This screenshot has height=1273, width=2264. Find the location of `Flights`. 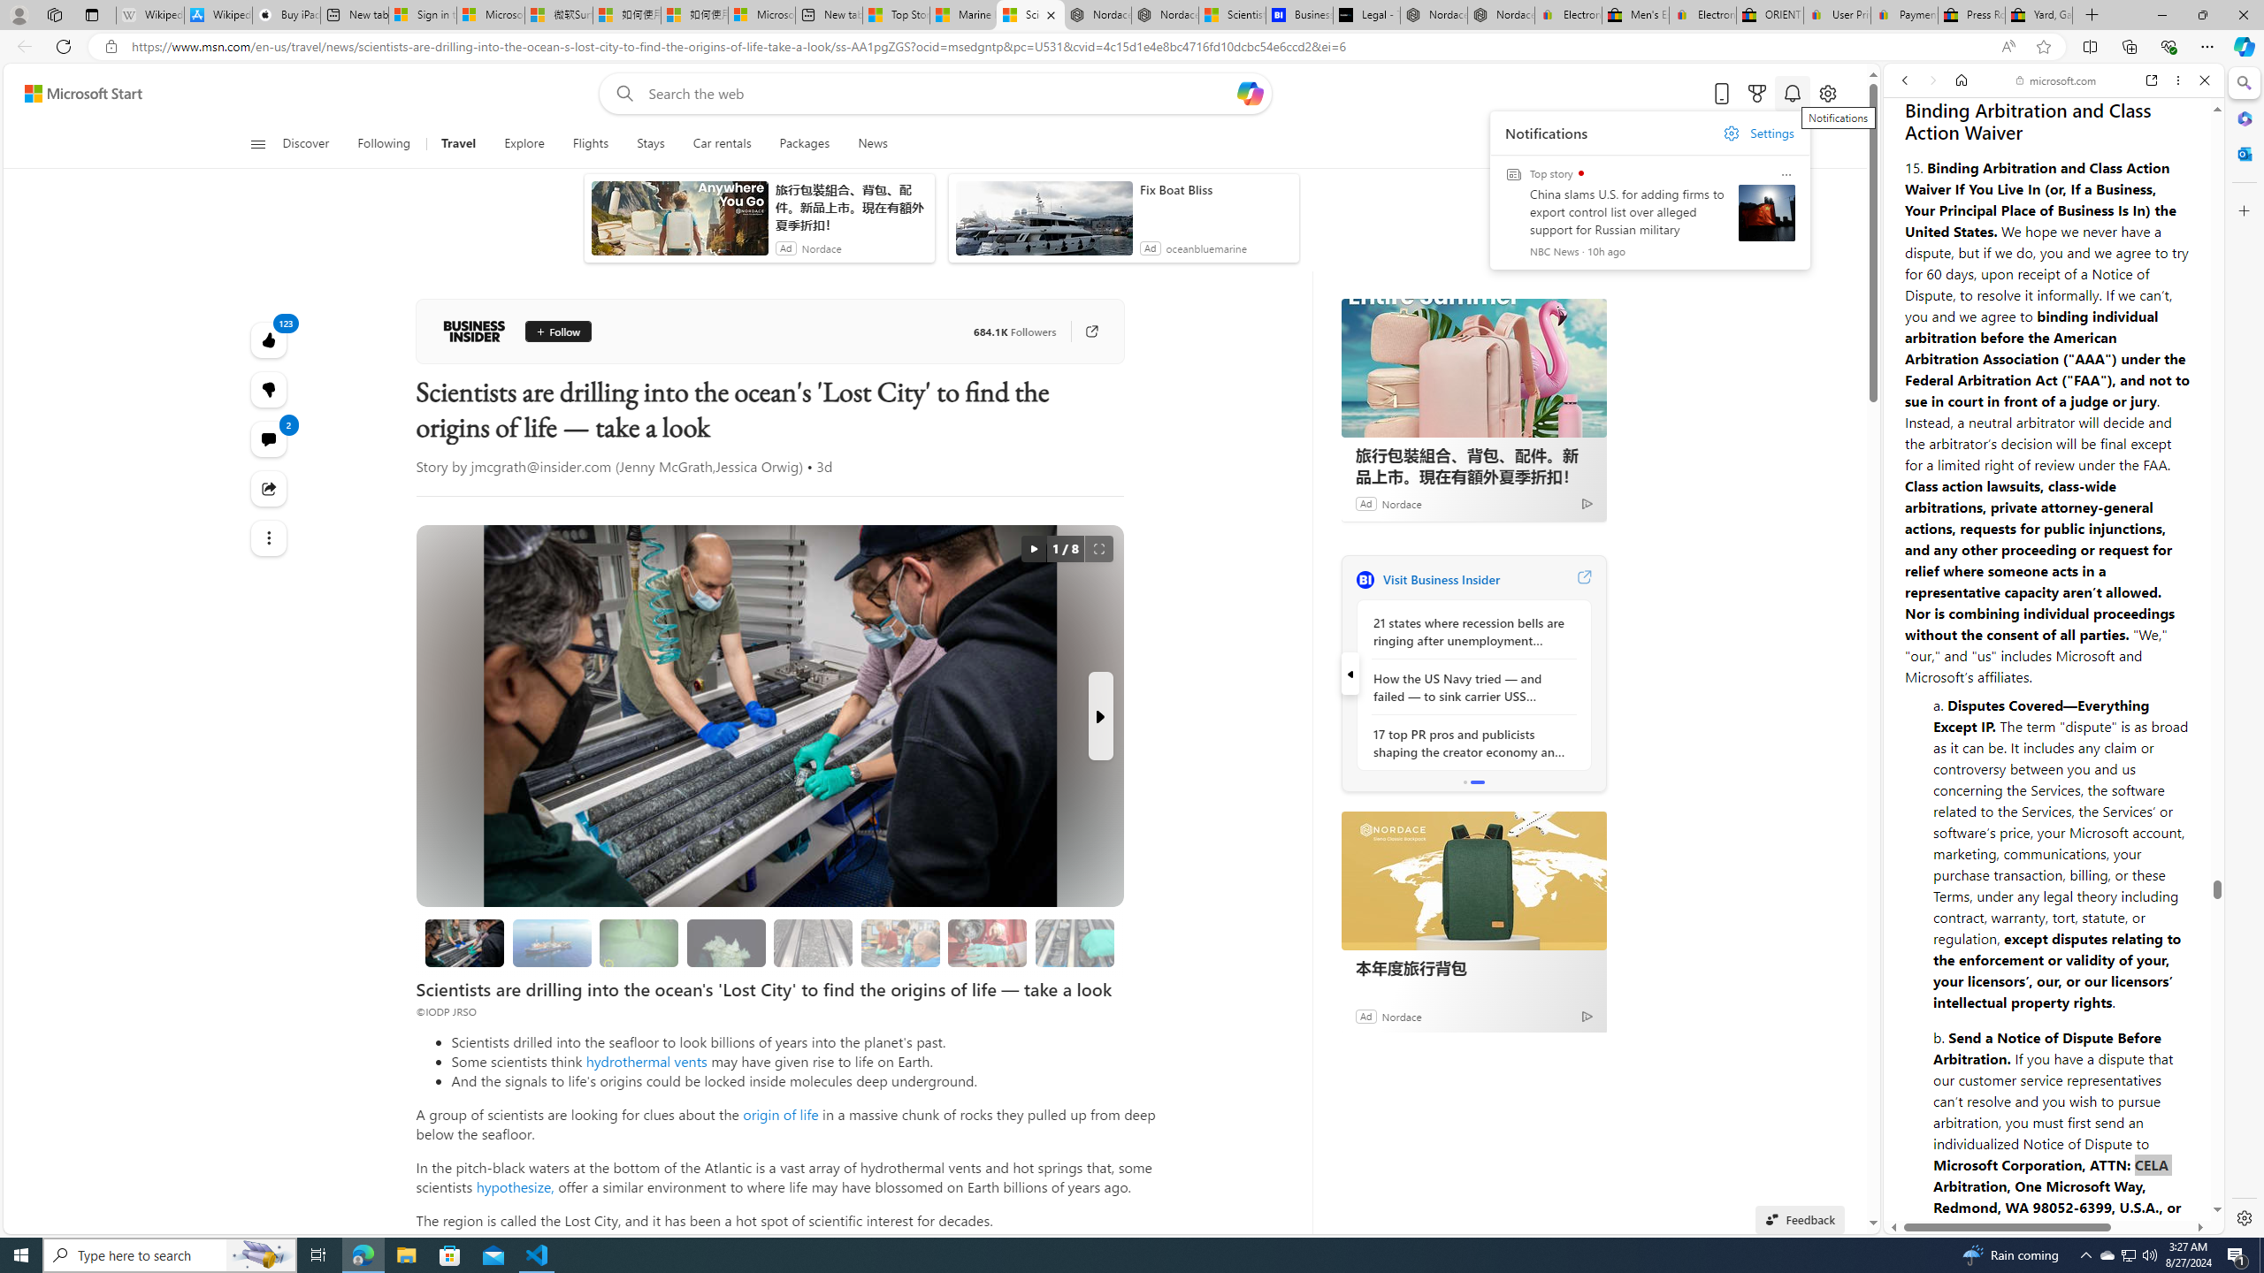

Flights is located at coordinates (589, 144).